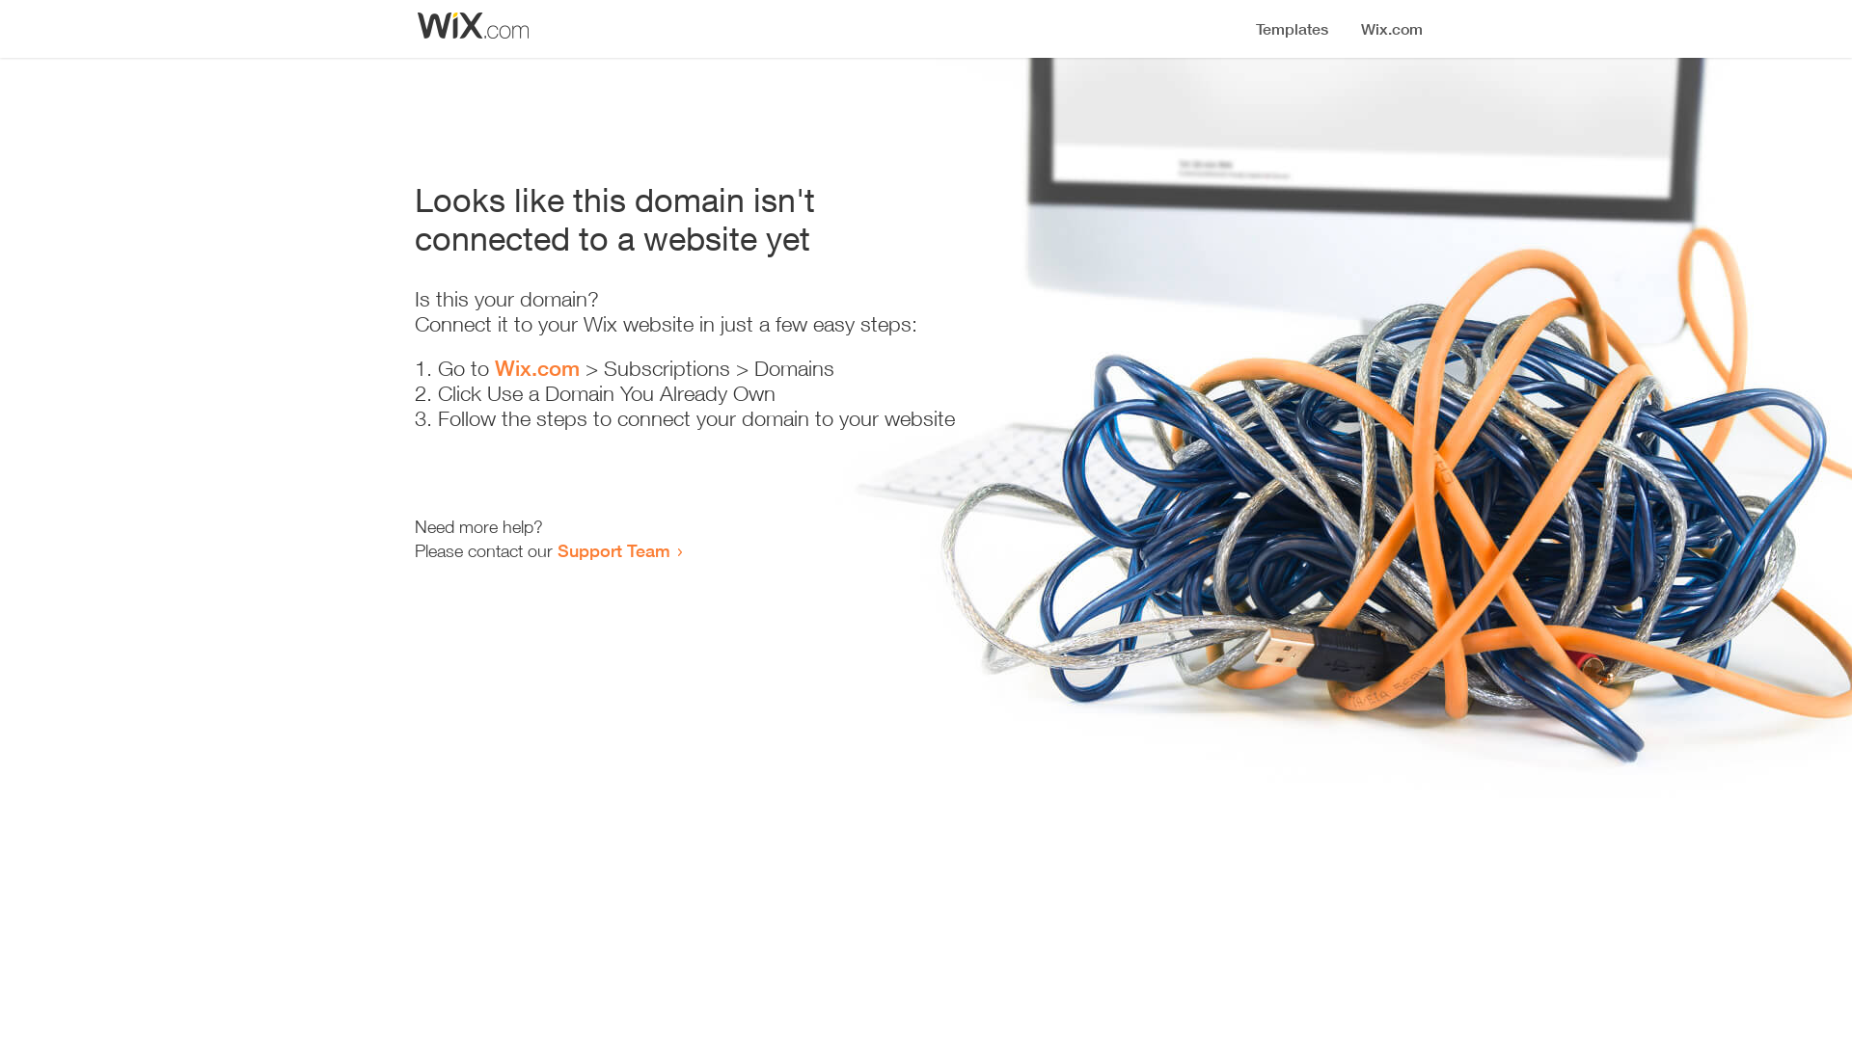 The width and height of the screenshot is (1852, 1041). Describe the element at coordinates (613, 550) in the screenshot. I see `Support Team` at that location.